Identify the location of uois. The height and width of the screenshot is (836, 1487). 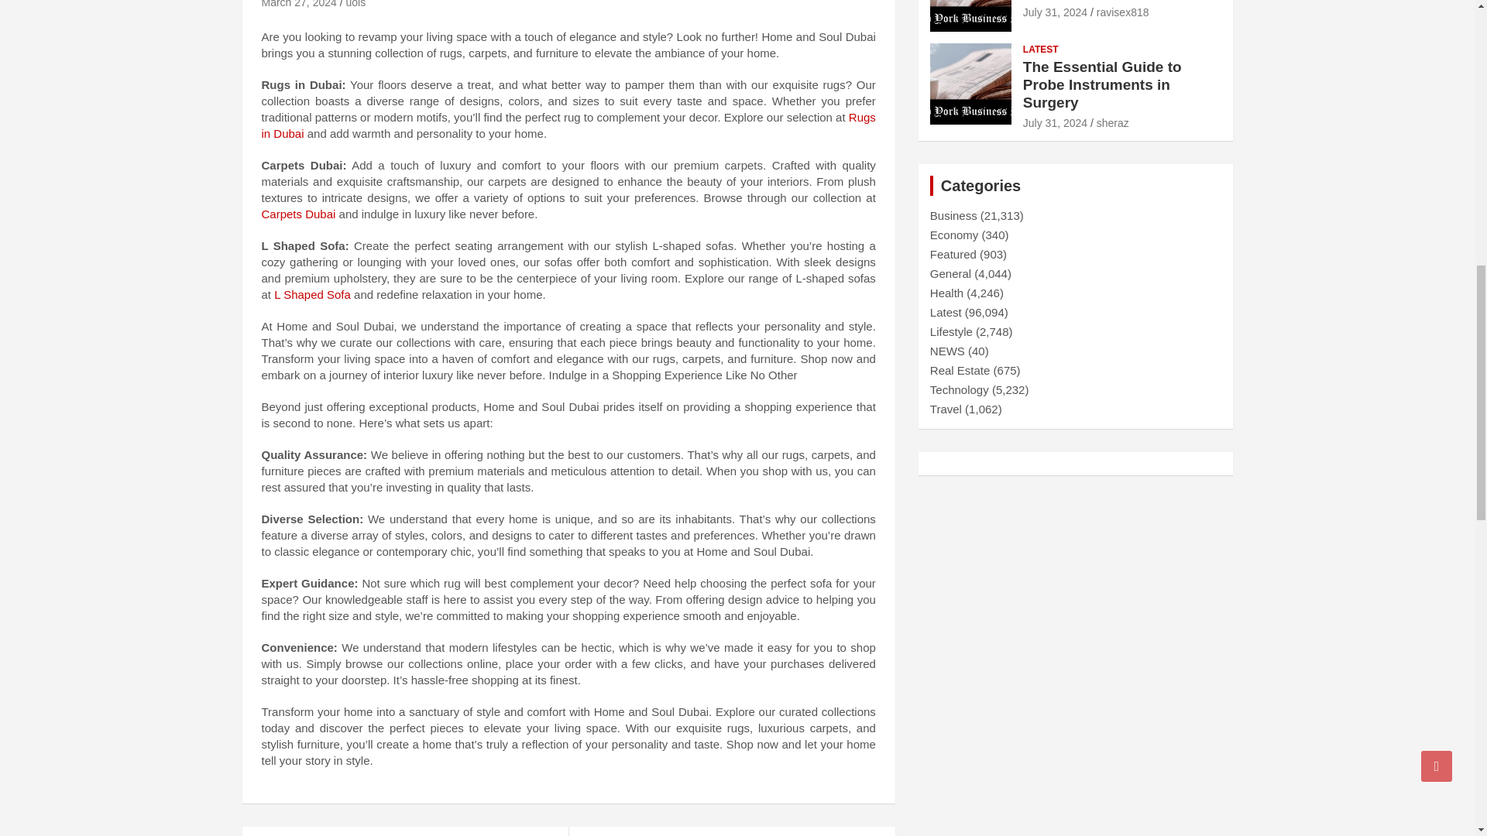
(355, 4).